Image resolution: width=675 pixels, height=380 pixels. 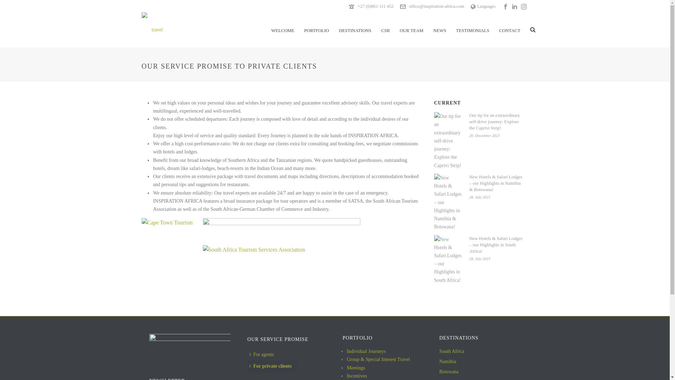 I want to click on TESTIMONIALS, so click(x=472, y=30).